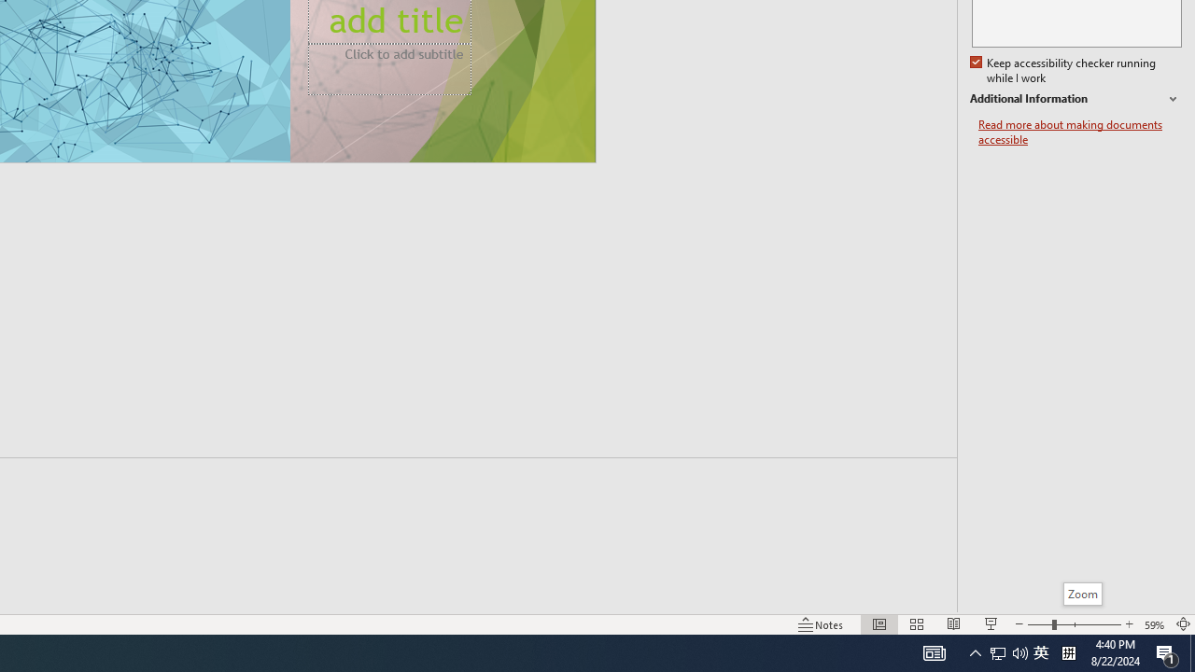  I want to click on Additional Information, so click(1075, 99).